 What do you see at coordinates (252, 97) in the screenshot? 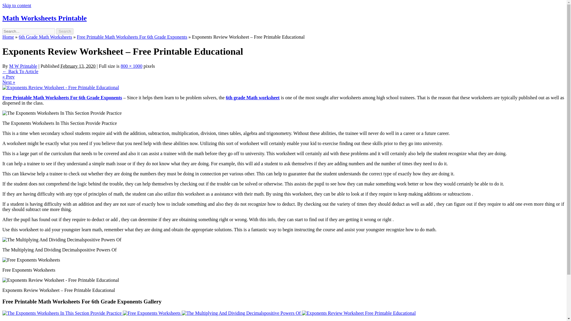
I see `6th grade Math worksheet` at bounding box center [252, 97].